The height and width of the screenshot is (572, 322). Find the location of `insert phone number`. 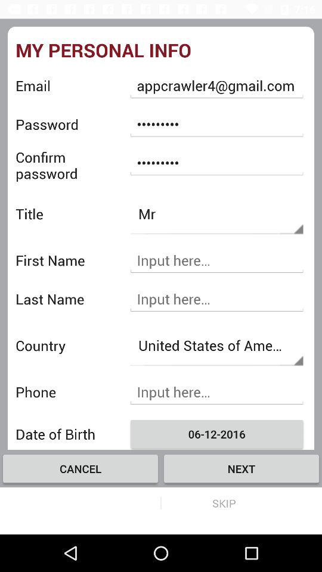

insert phone number is located at coordinates (216, 392).